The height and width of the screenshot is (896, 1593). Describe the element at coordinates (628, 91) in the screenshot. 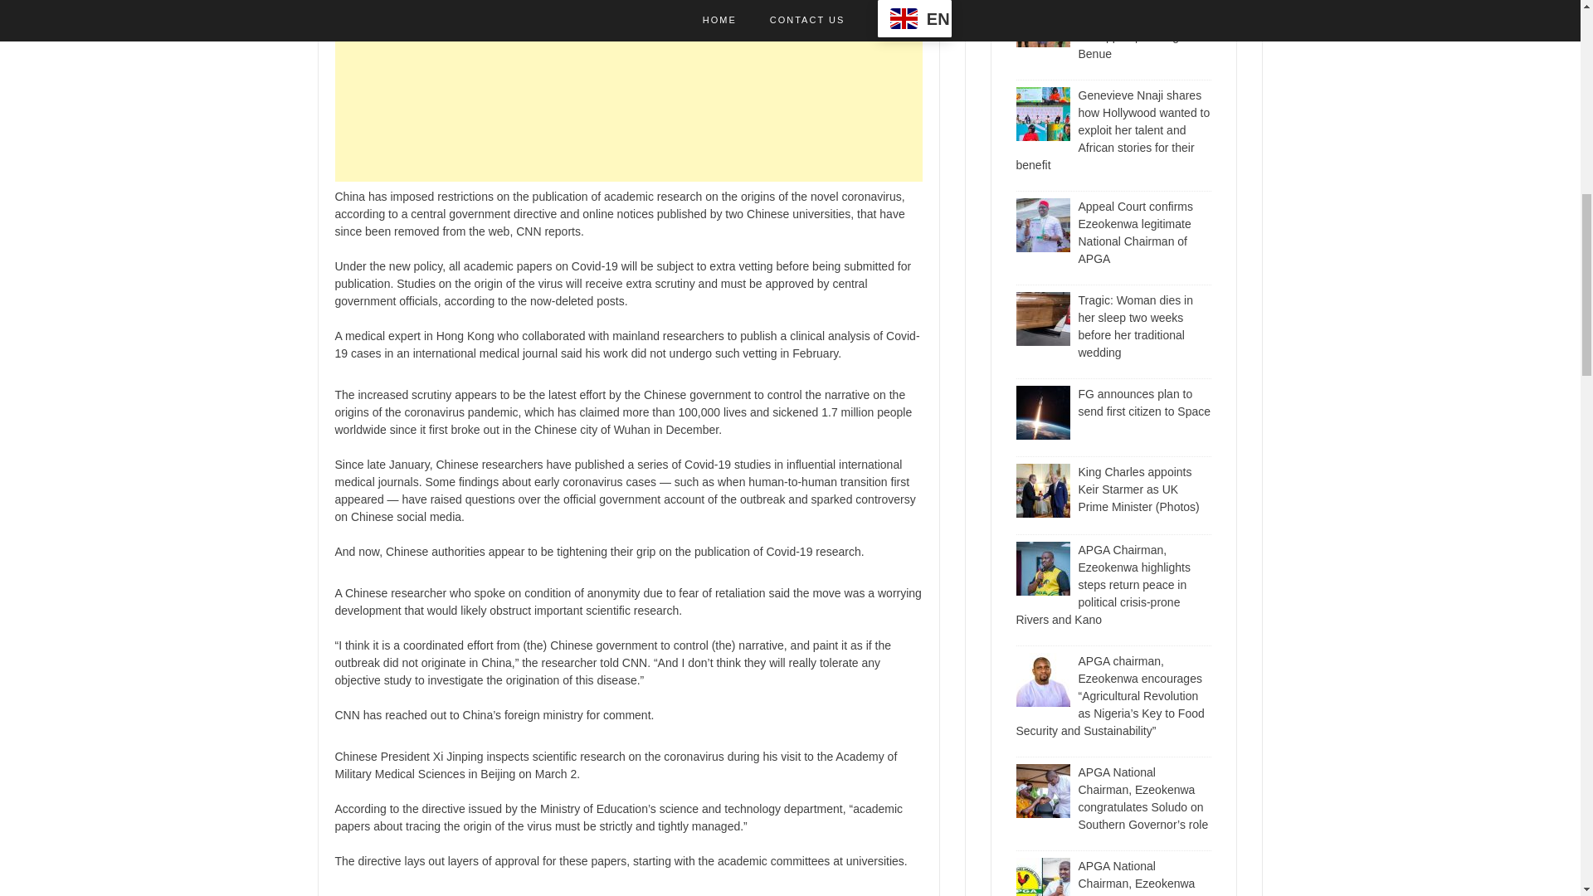

I see `Advertisement` at that location.